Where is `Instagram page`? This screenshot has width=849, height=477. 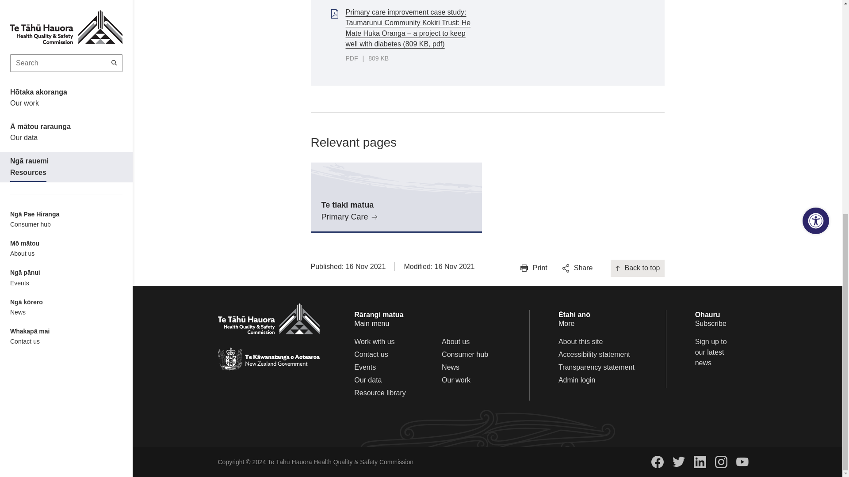 Instagram page is located at coordinates (721, 462).